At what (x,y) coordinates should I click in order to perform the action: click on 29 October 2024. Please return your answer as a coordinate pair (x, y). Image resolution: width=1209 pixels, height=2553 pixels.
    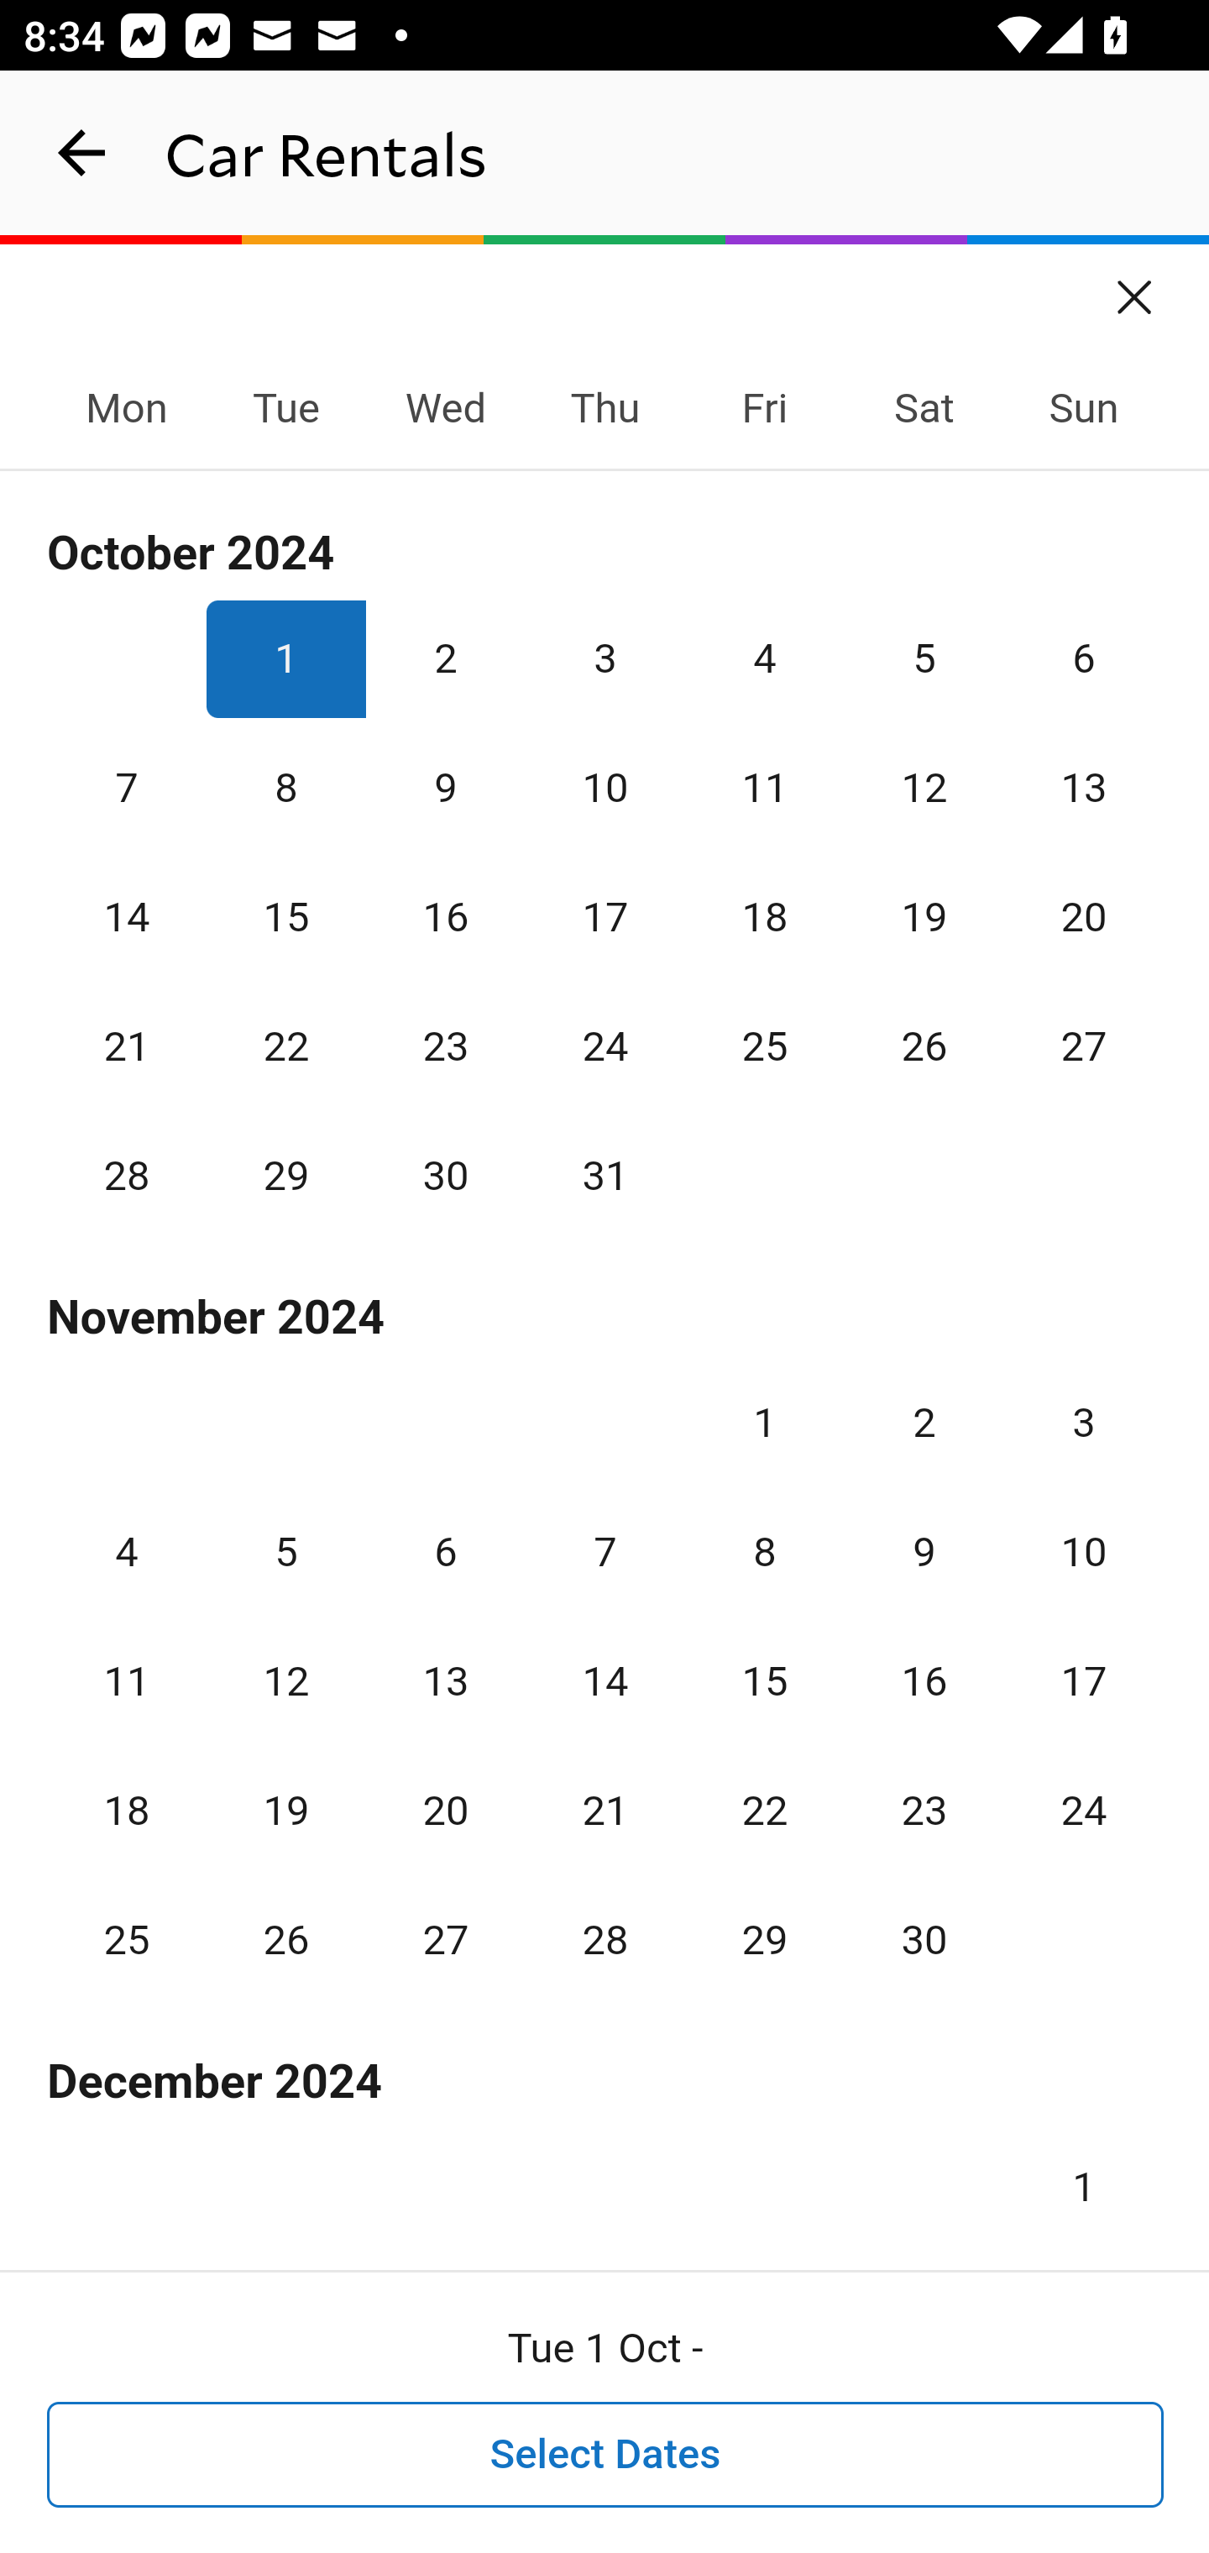
    Looking at the image, I should click on (285, 1177).